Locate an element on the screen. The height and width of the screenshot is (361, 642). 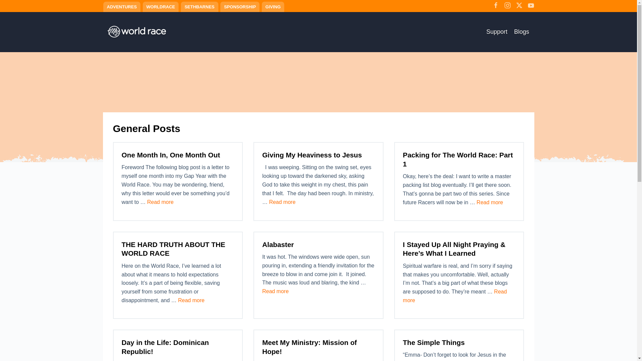
Skip to main content is located at coordinates (160, 7).